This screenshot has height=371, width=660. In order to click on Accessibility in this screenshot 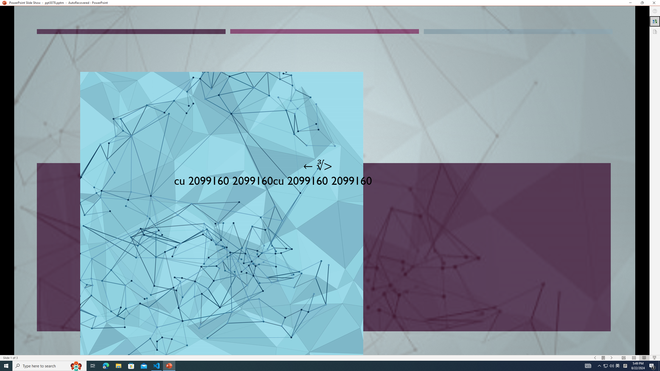, I will do `click(655, 31)`.